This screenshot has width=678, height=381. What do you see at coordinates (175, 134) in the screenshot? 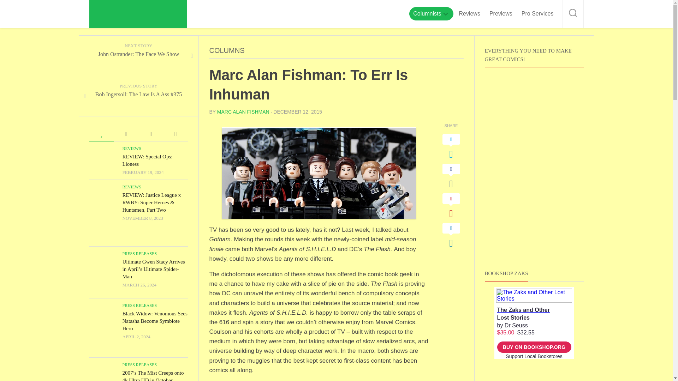
I see `Tags` at bounding box center [175, 134].